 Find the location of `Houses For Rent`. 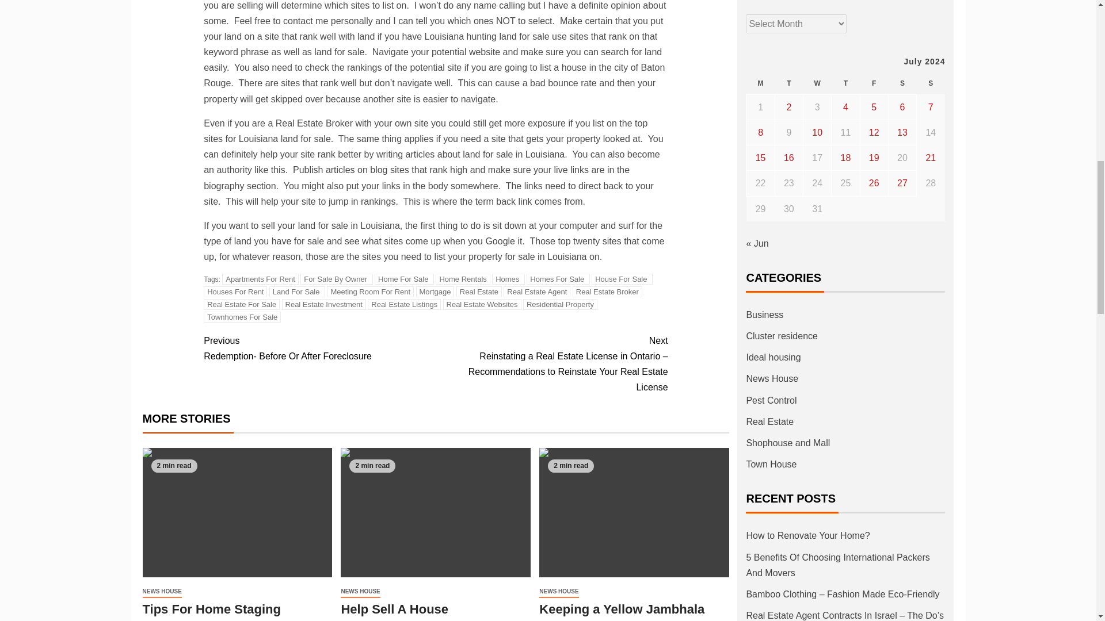

Houses For Rent is located at coordinates (235, 292).